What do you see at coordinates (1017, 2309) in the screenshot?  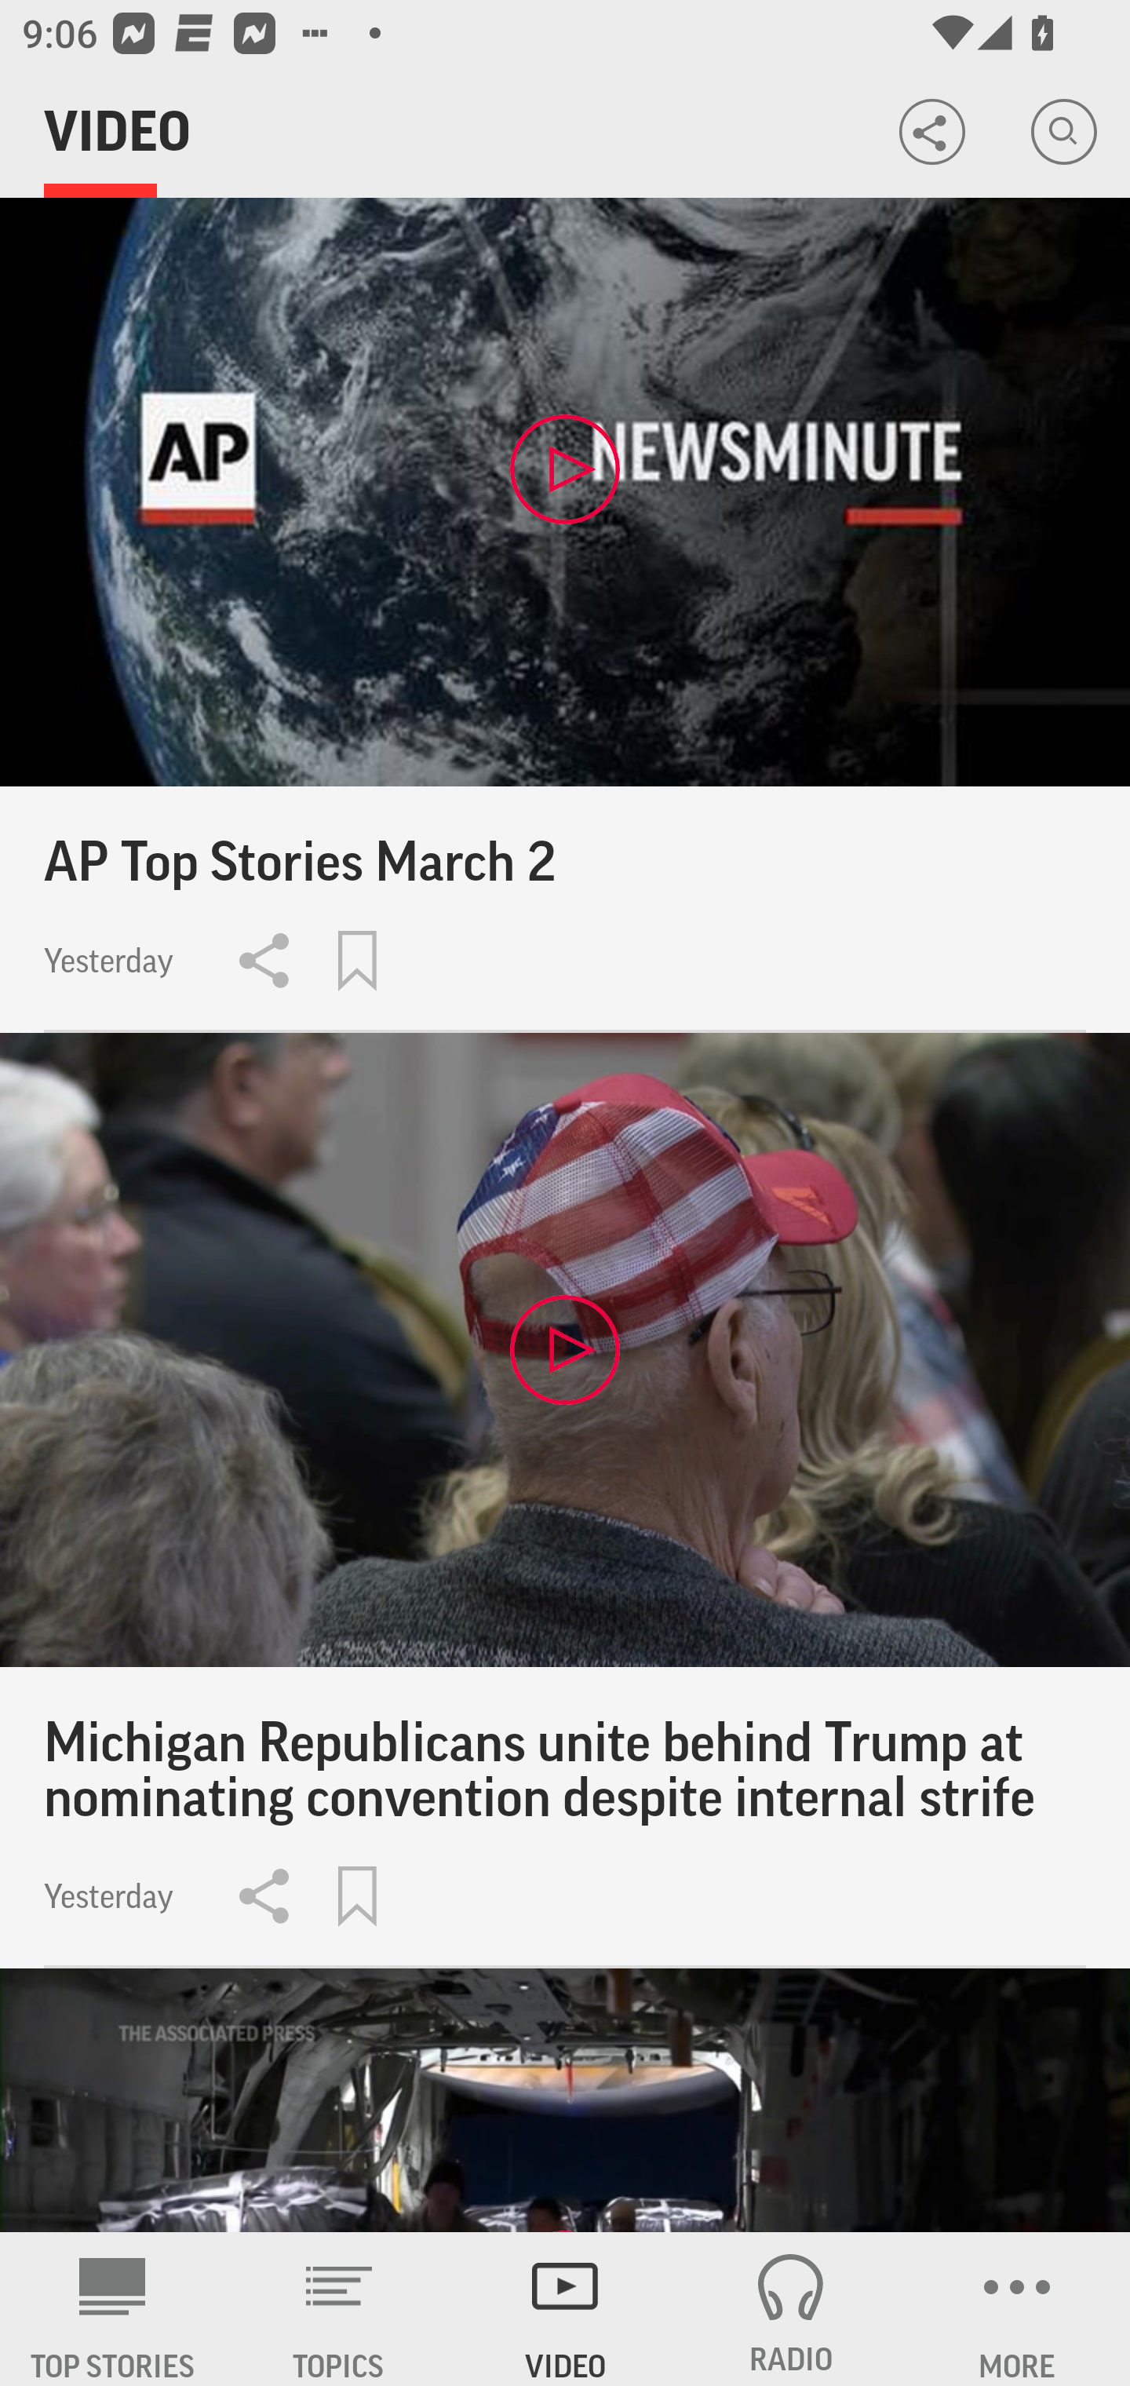 I see `MORE` at bounding box center [1017, 2309].